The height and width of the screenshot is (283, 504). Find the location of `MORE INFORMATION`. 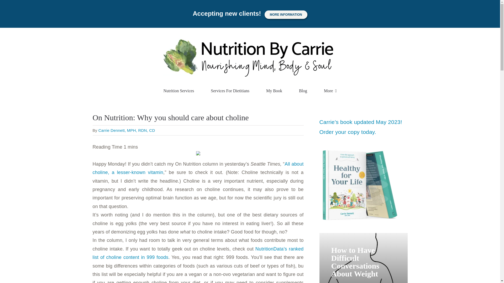

MORE INFORMATION is located at coordinates (286, 15).